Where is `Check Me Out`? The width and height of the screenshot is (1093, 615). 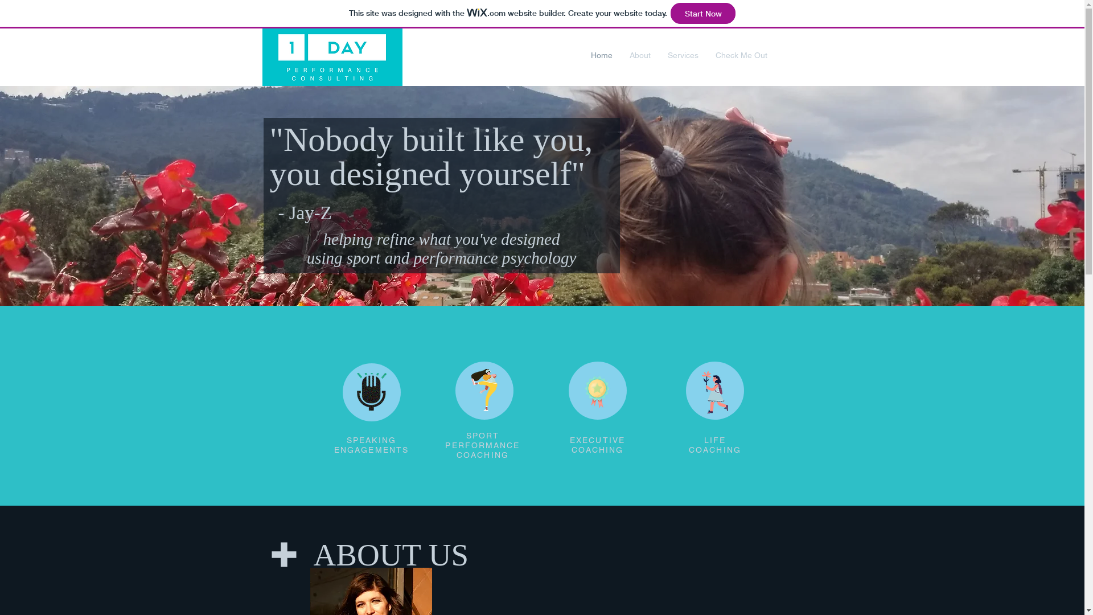
Check Me Out is located at coordinates (741, 55).